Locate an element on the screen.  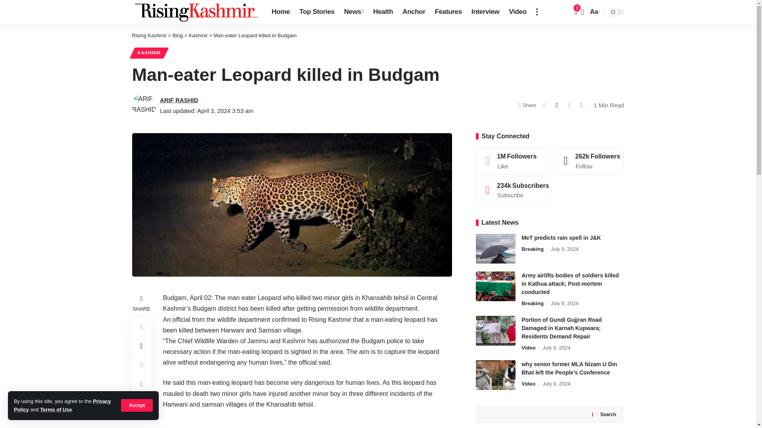
Privacy Policy is located at coordinates (62, 405).